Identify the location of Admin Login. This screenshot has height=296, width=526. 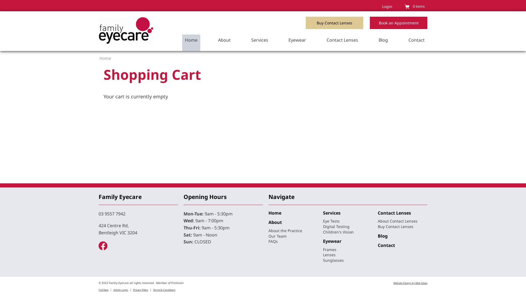
(121, 290).